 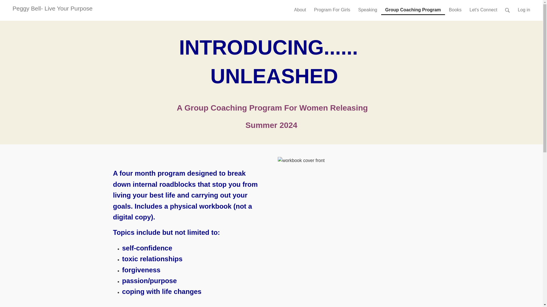 I want to click on Program For Girls, so click(x=332, y=7).